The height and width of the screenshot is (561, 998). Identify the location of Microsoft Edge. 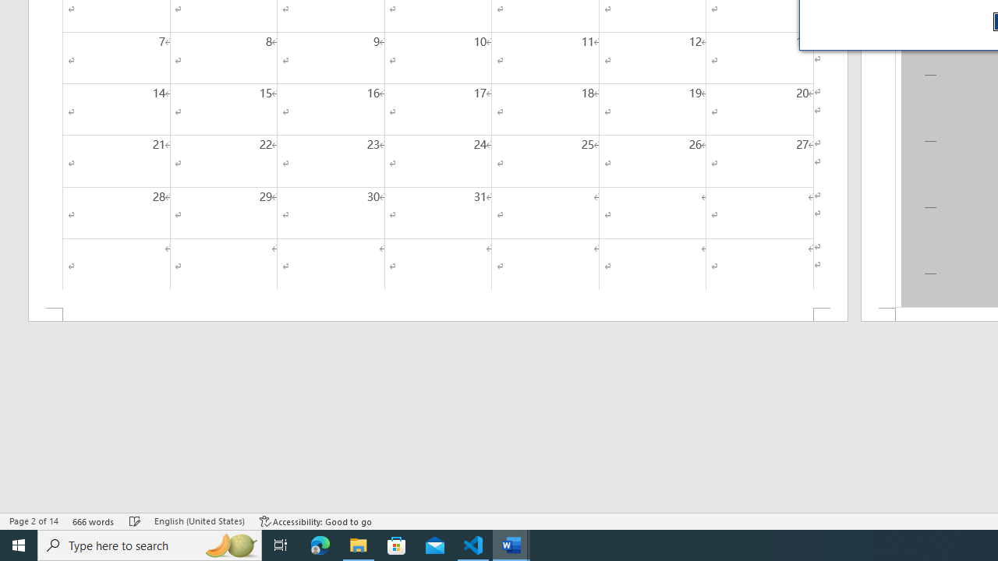
(320, 545).